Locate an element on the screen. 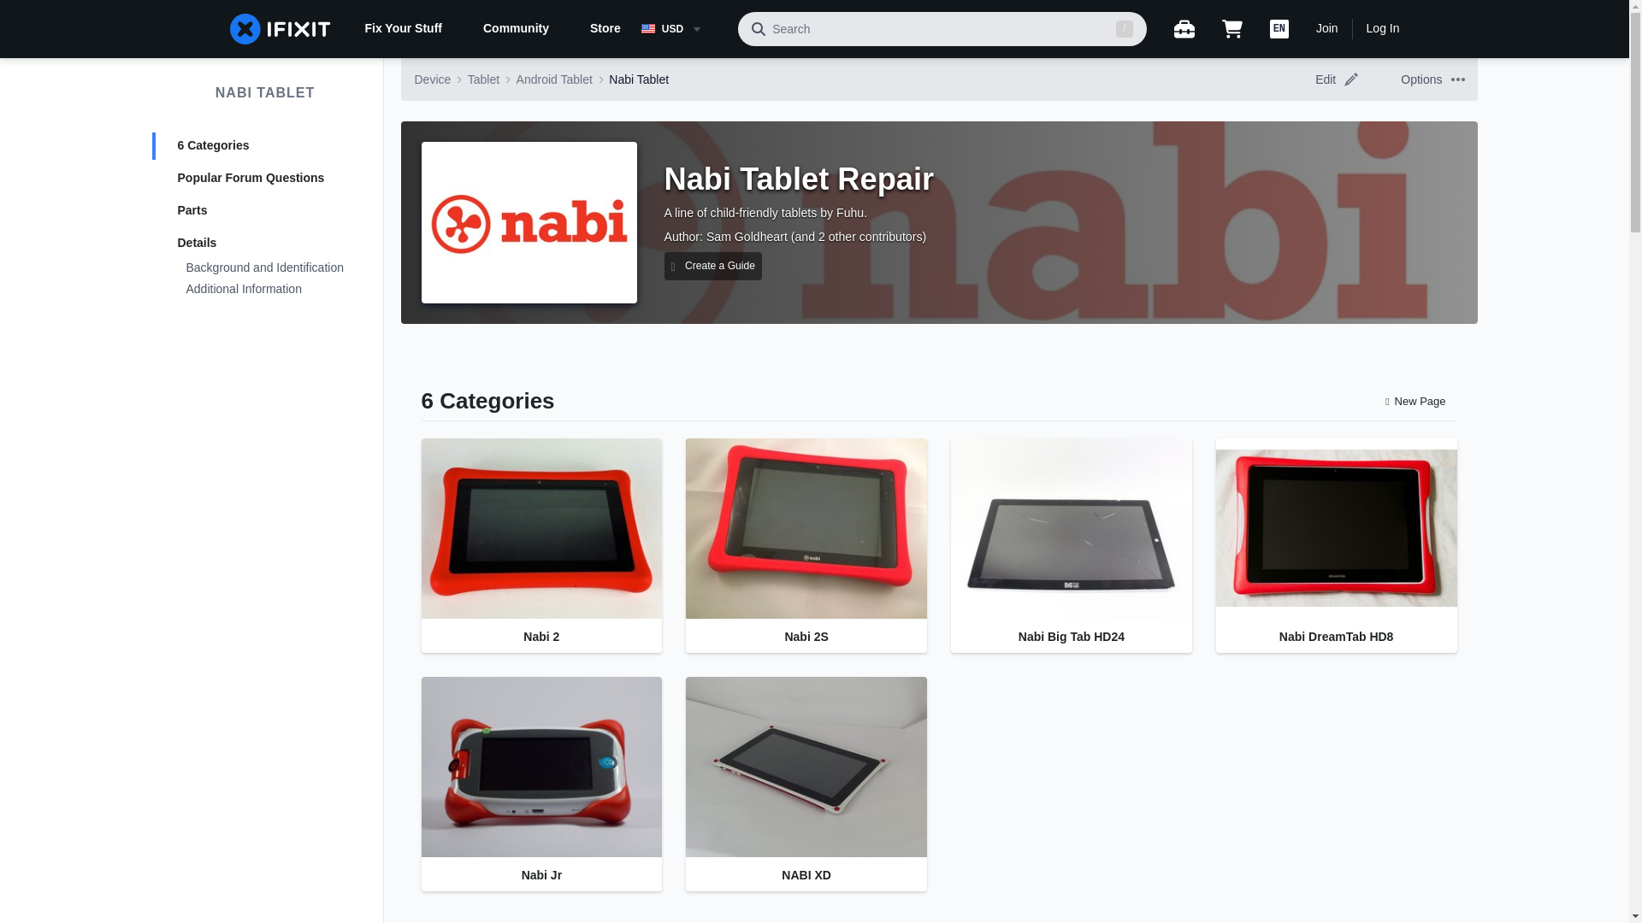 The image size is (1642, 923). Edit is located at coordinates (1351, 79).